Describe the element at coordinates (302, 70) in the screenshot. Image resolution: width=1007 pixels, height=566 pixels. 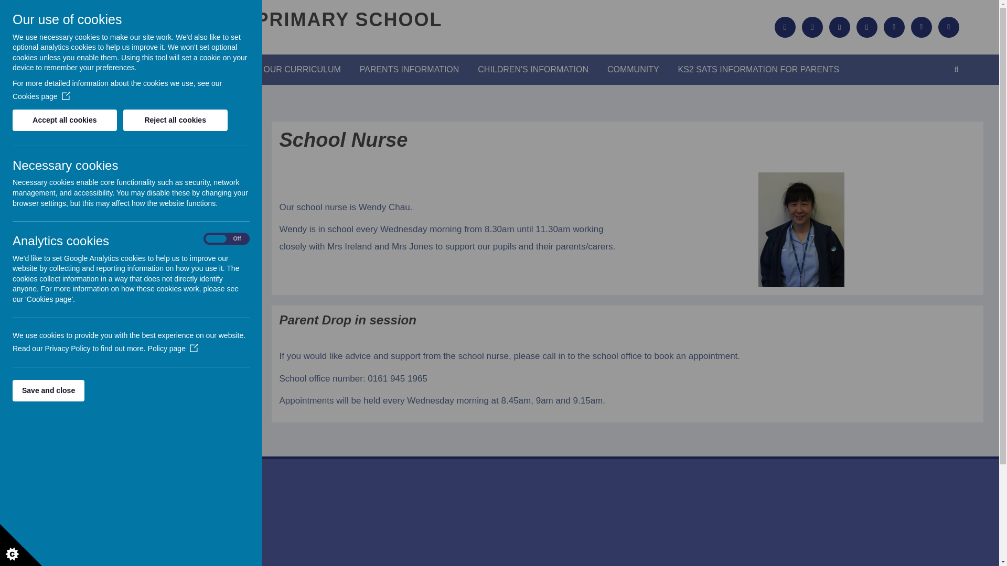
I see `OUR CURRICULUM` at that location.